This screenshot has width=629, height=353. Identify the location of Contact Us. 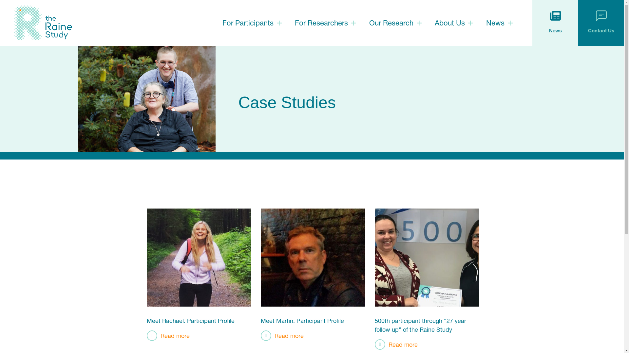
(601, 23).